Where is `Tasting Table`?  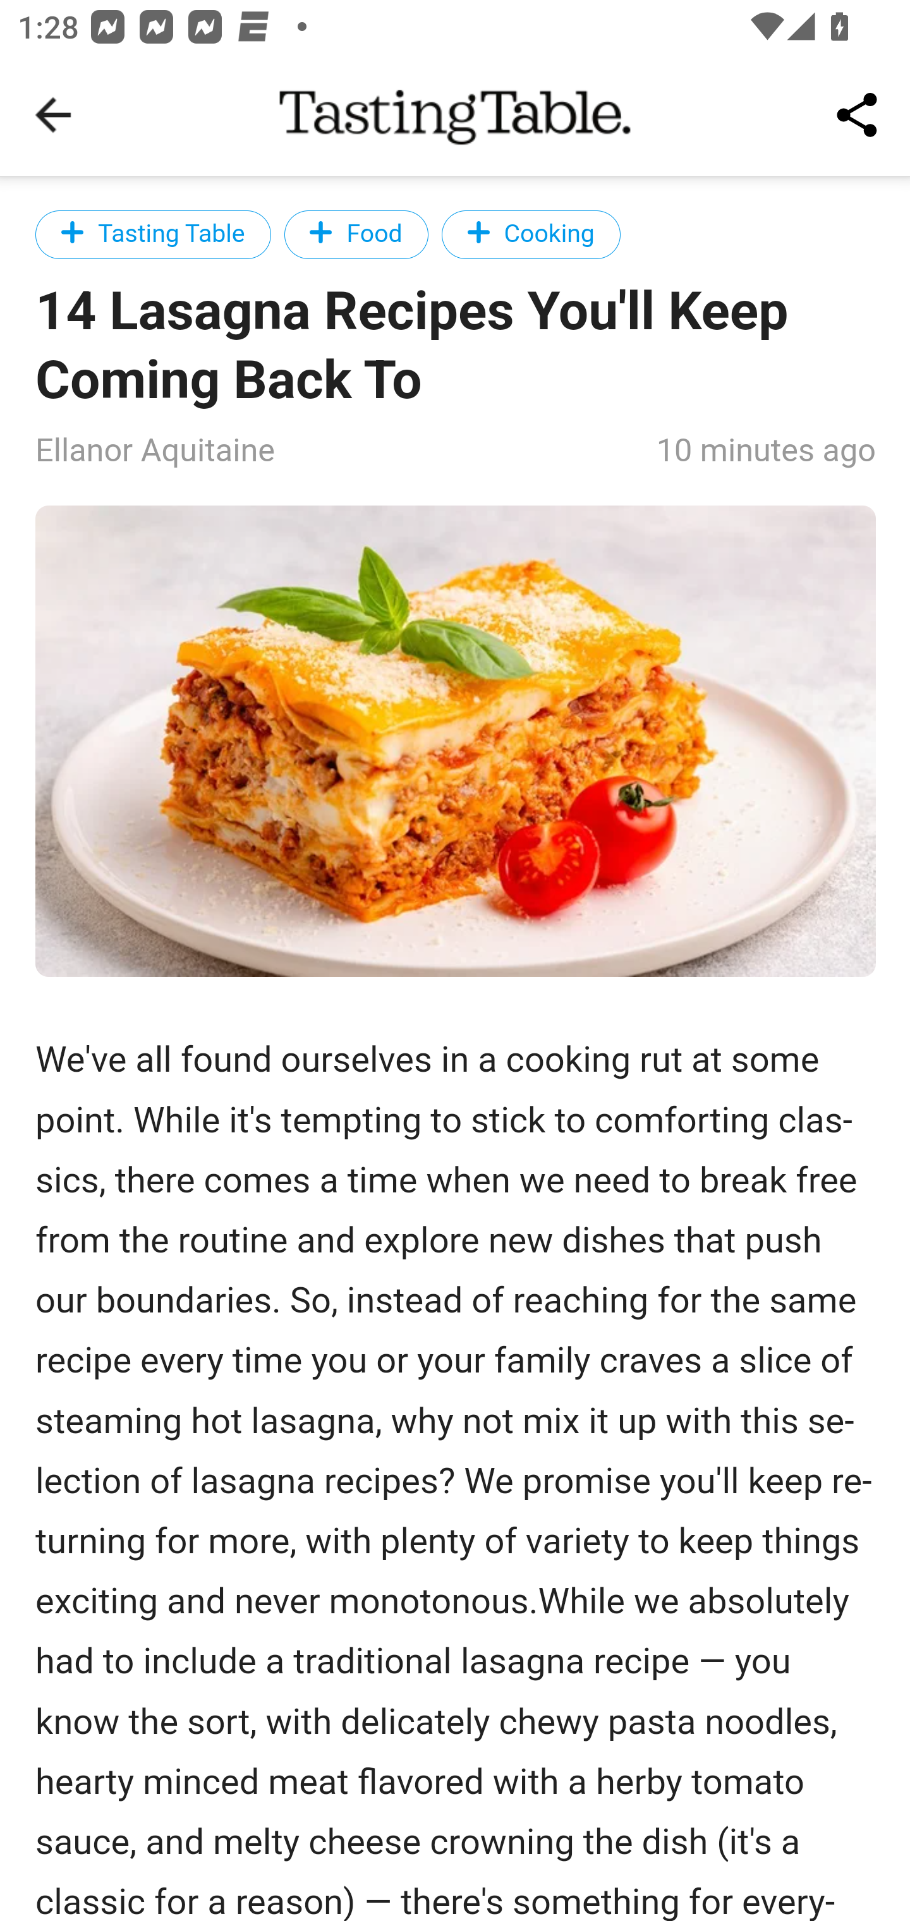 Tasting Table is located at coordinates (154, 234).